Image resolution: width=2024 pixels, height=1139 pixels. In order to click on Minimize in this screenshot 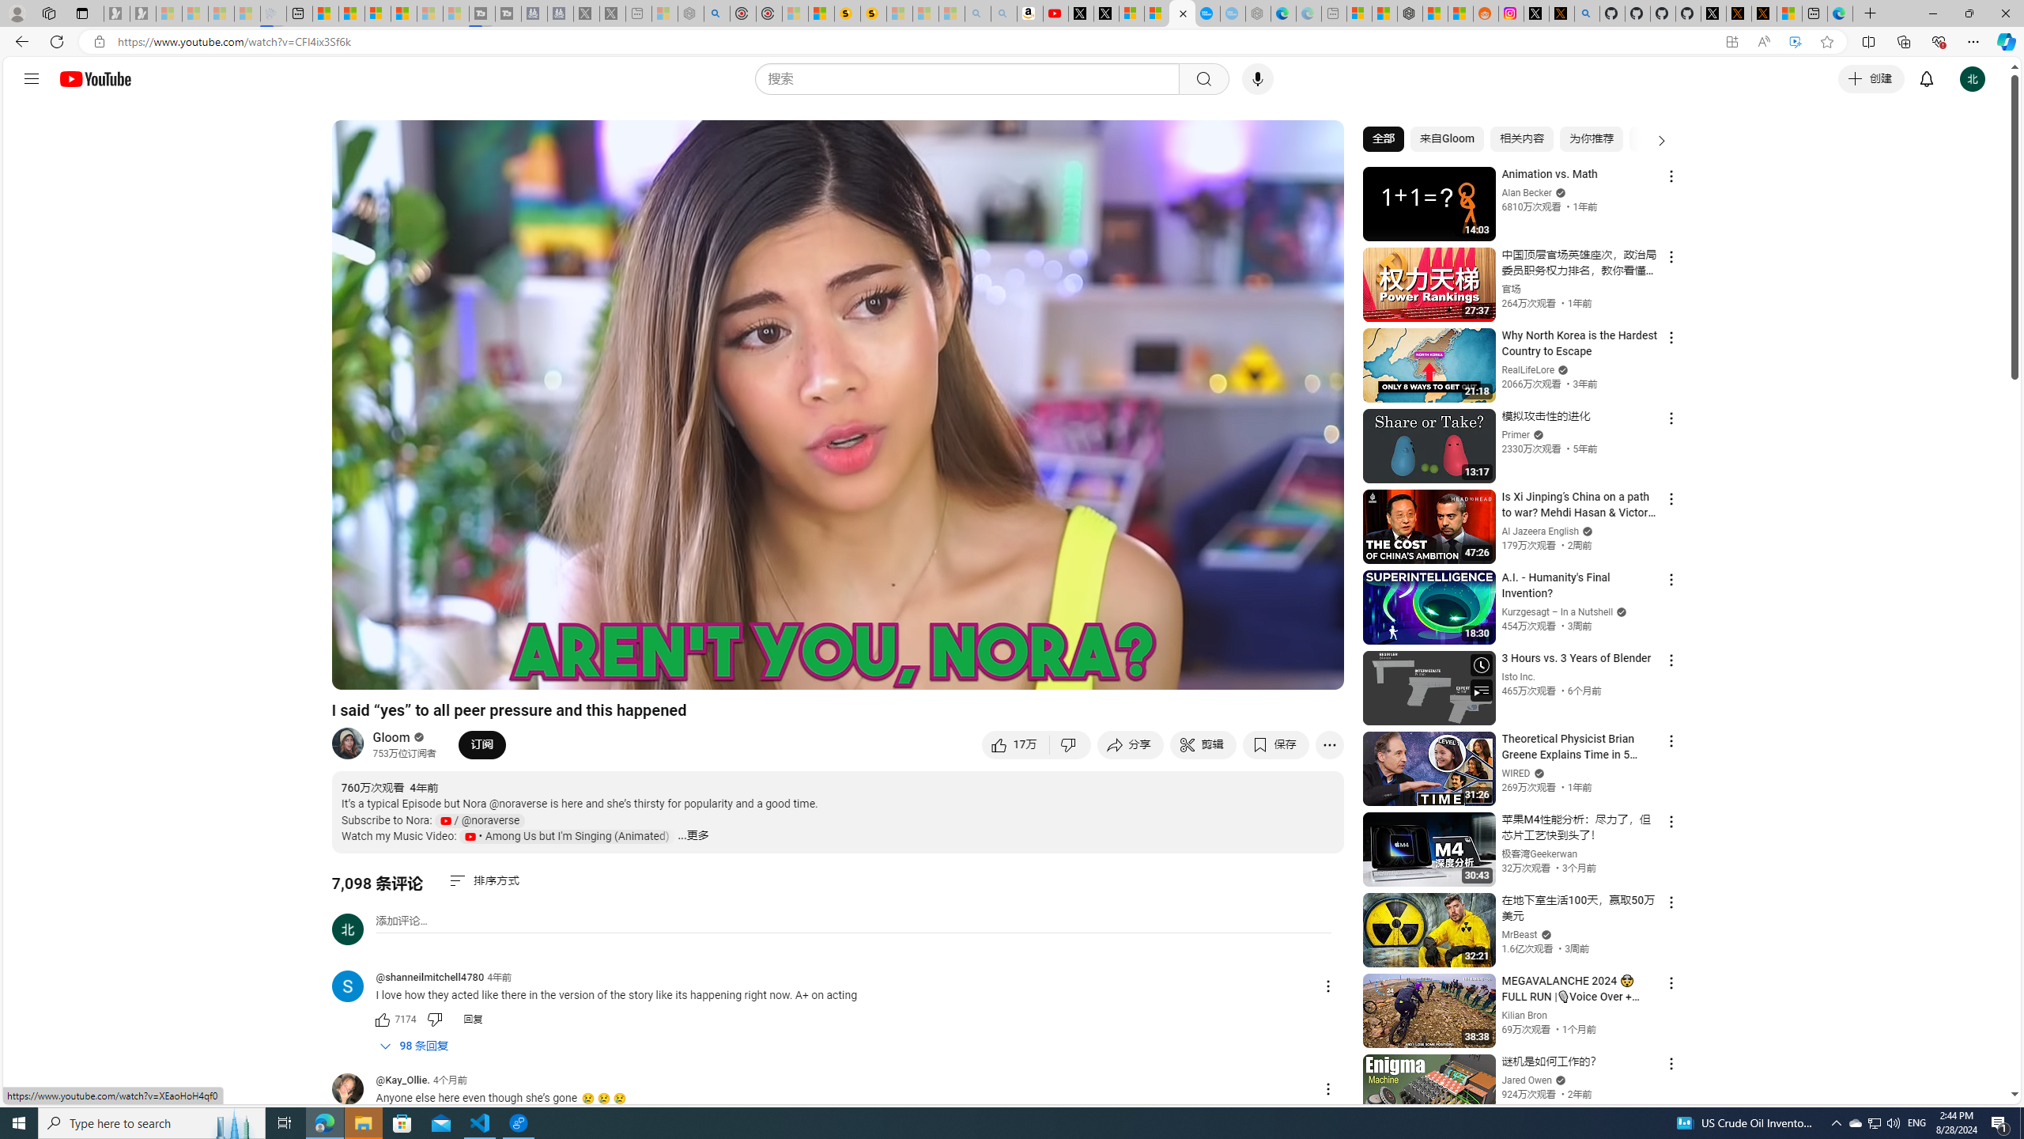, I will do `click(1932, 13)`.